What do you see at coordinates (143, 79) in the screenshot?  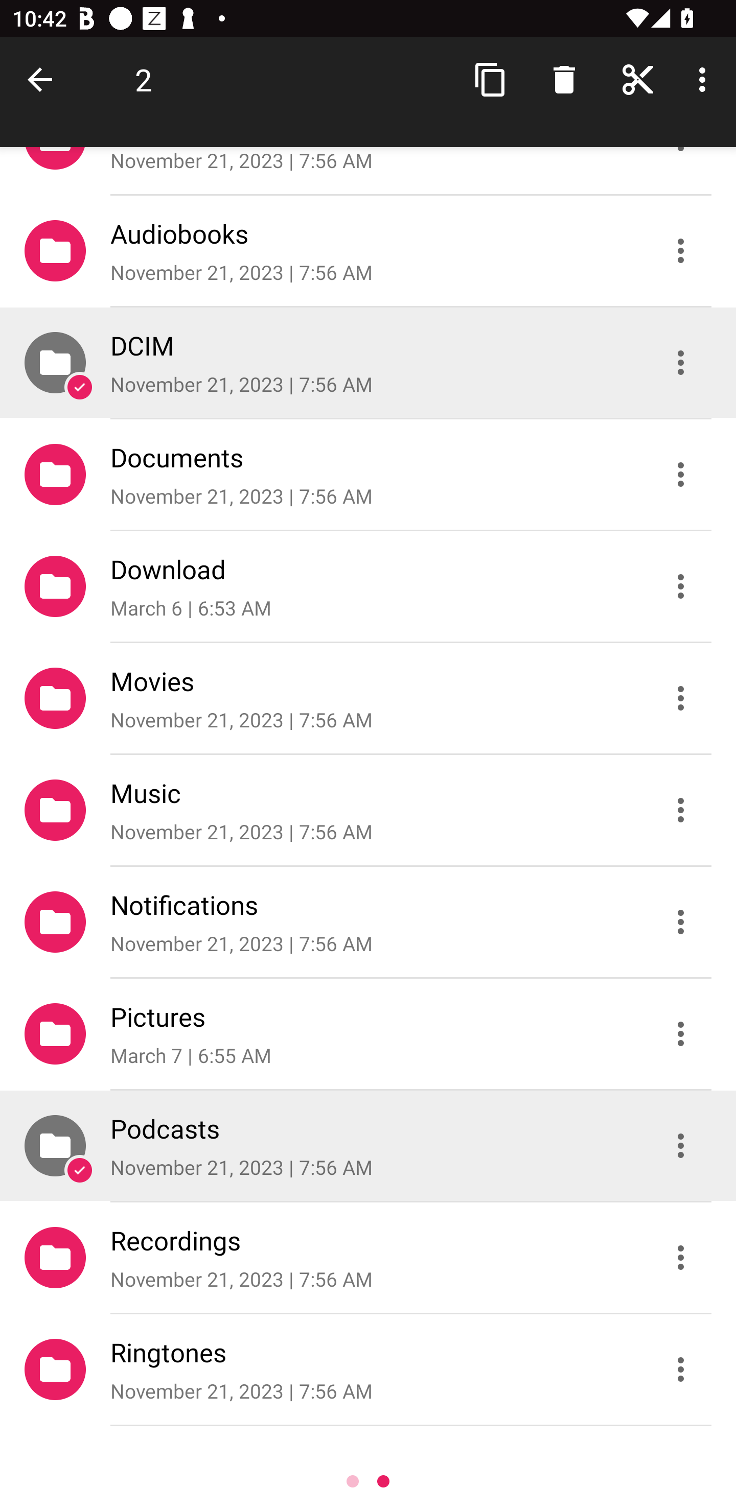 I see `2` at bounding box center [143, 79].